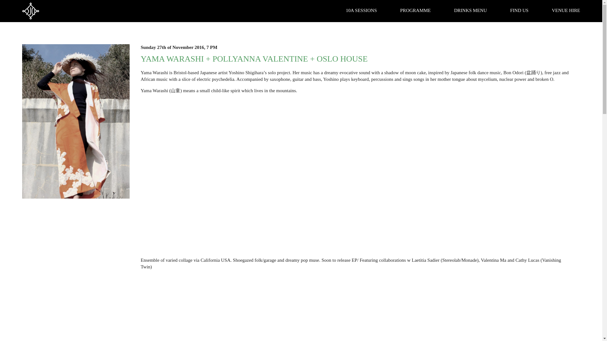 The image size is (607, 341). I want to click on 10A SESSIONS, so click(361, 10).